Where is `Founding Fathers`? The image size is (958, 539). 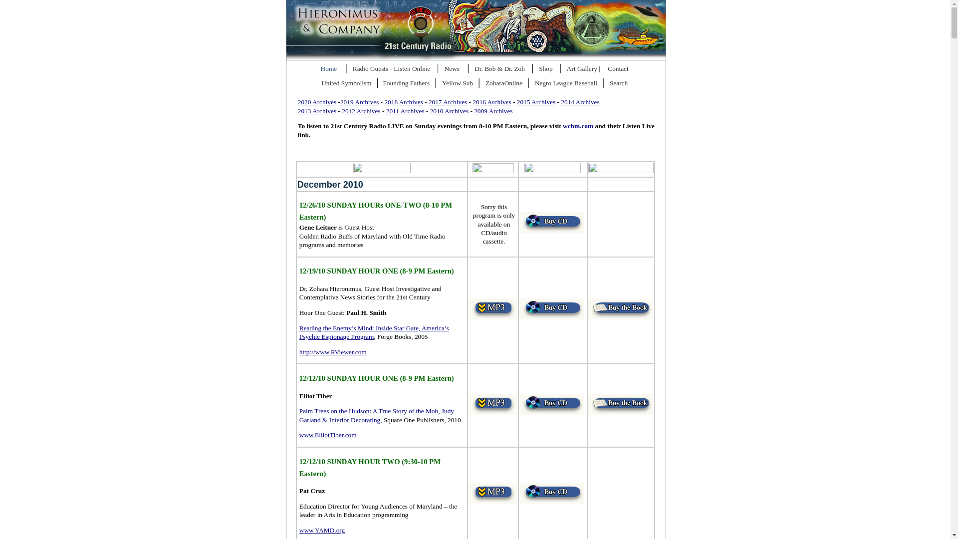
Founding Fathers is located at coordinates (407, 84).